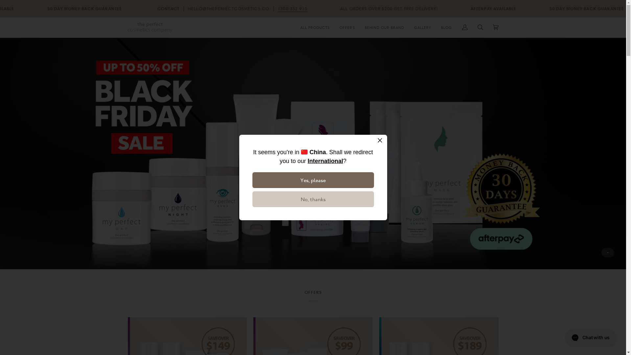  Describe the element at coordinates (496, 28) in the screenshot. I see `Cart
(0)` at that location.